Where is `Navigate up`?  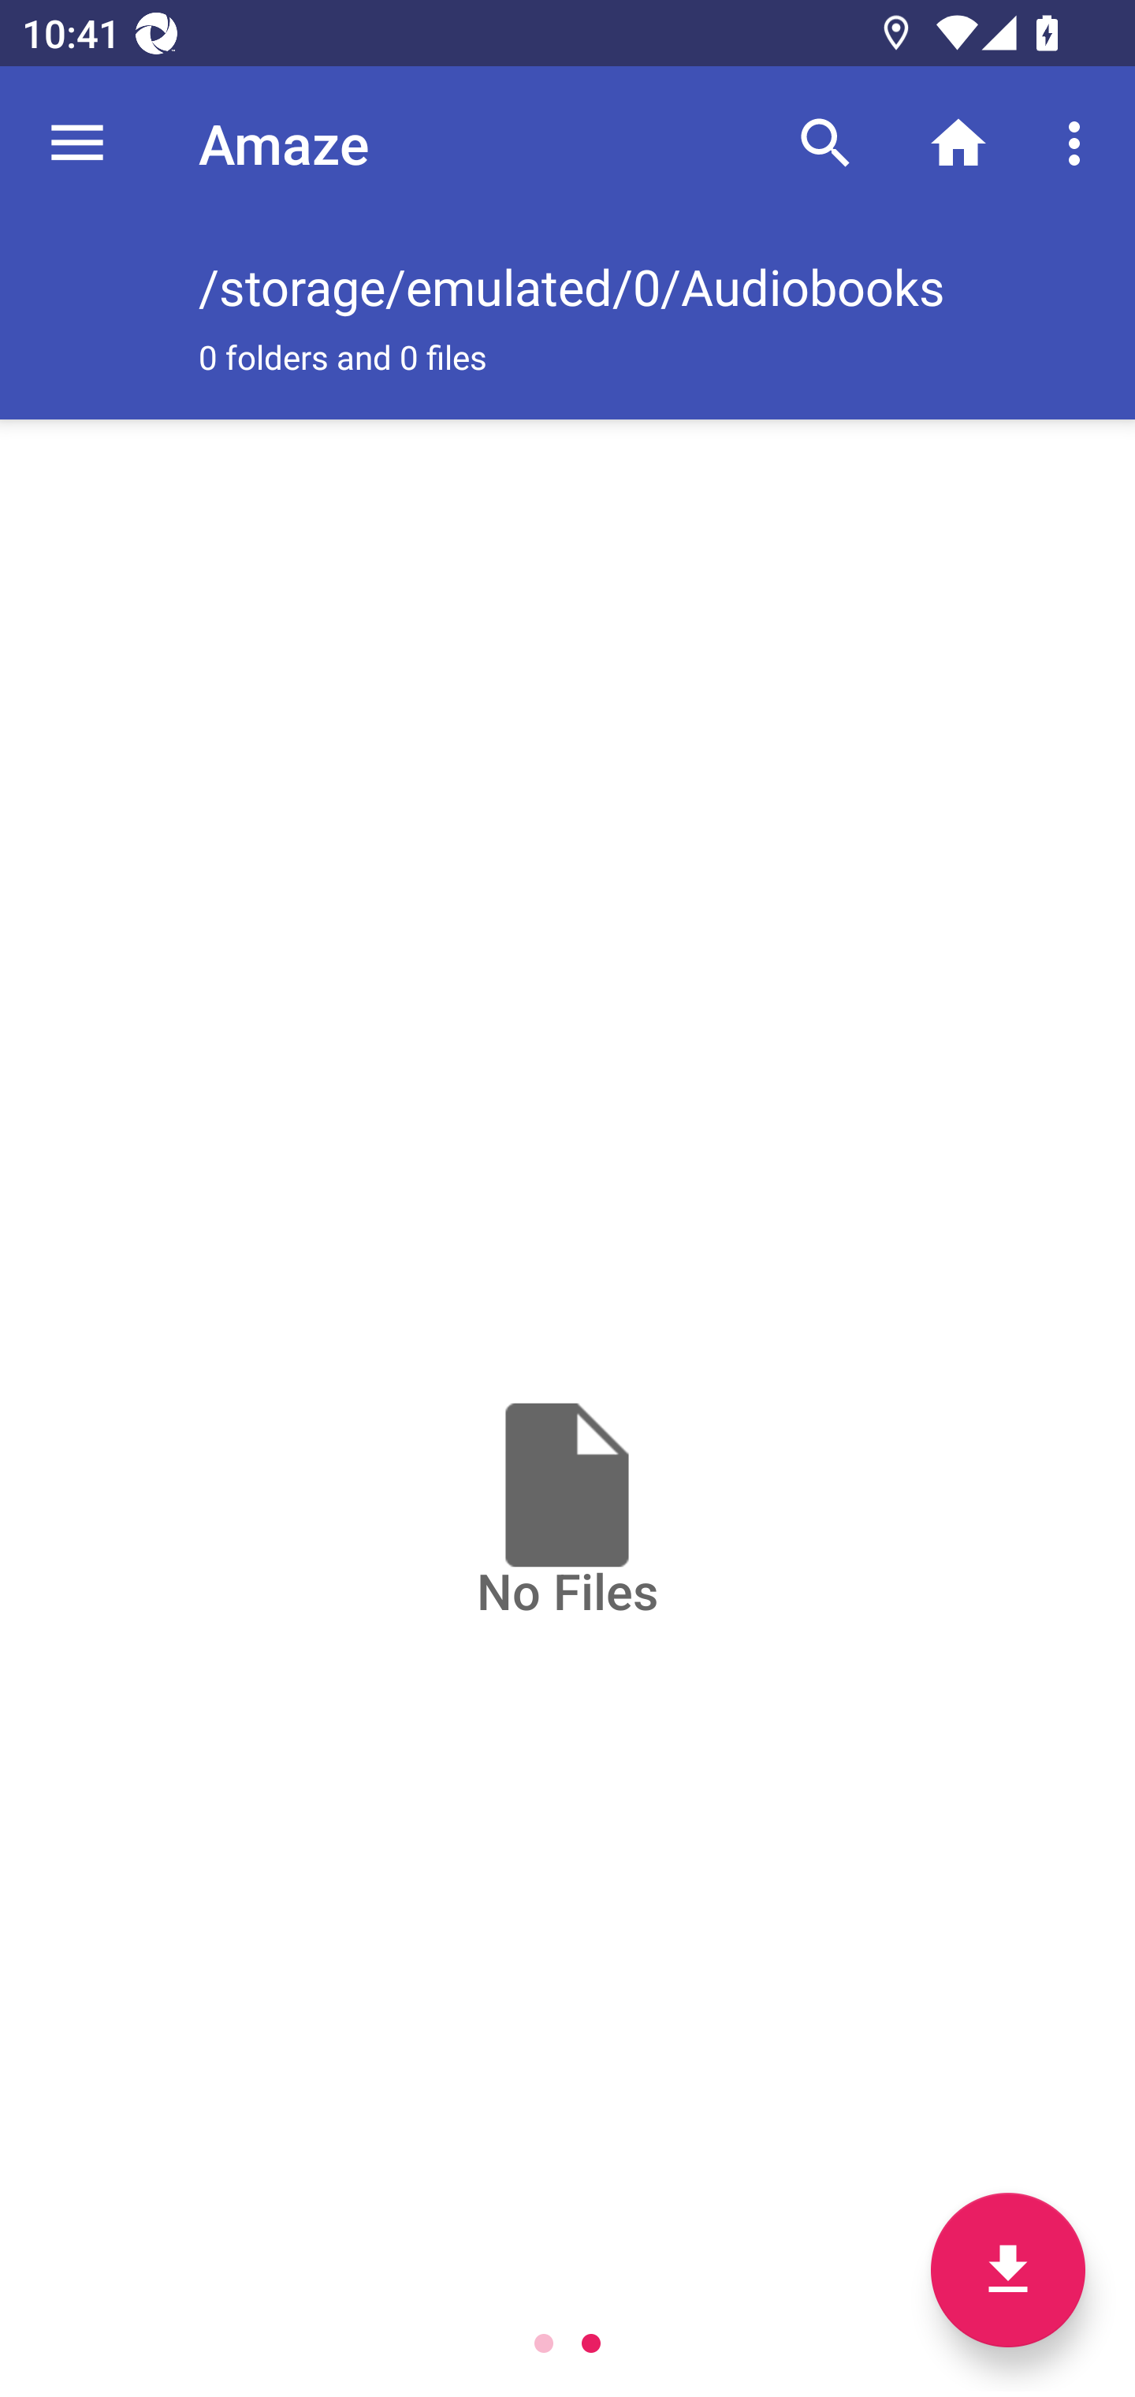
Navigate up is located at coordinates (77, 144).